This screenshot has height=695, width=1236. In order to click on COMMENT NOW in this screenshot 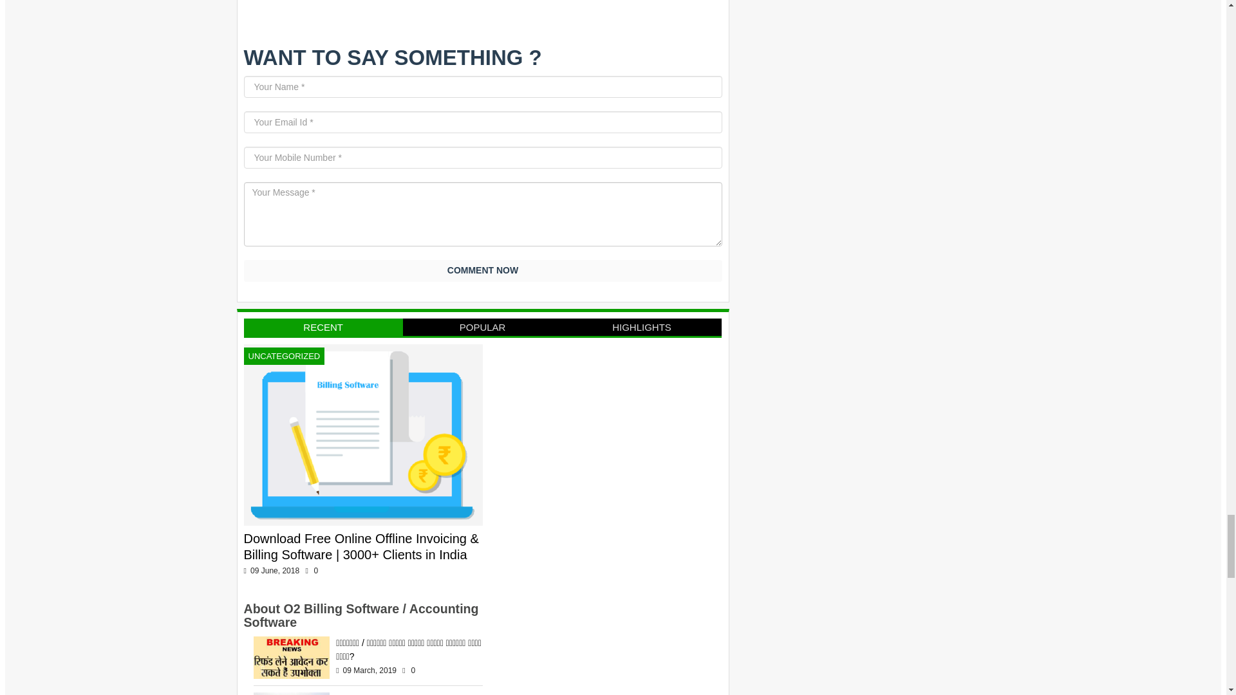, I will do `click(483, 270)`.